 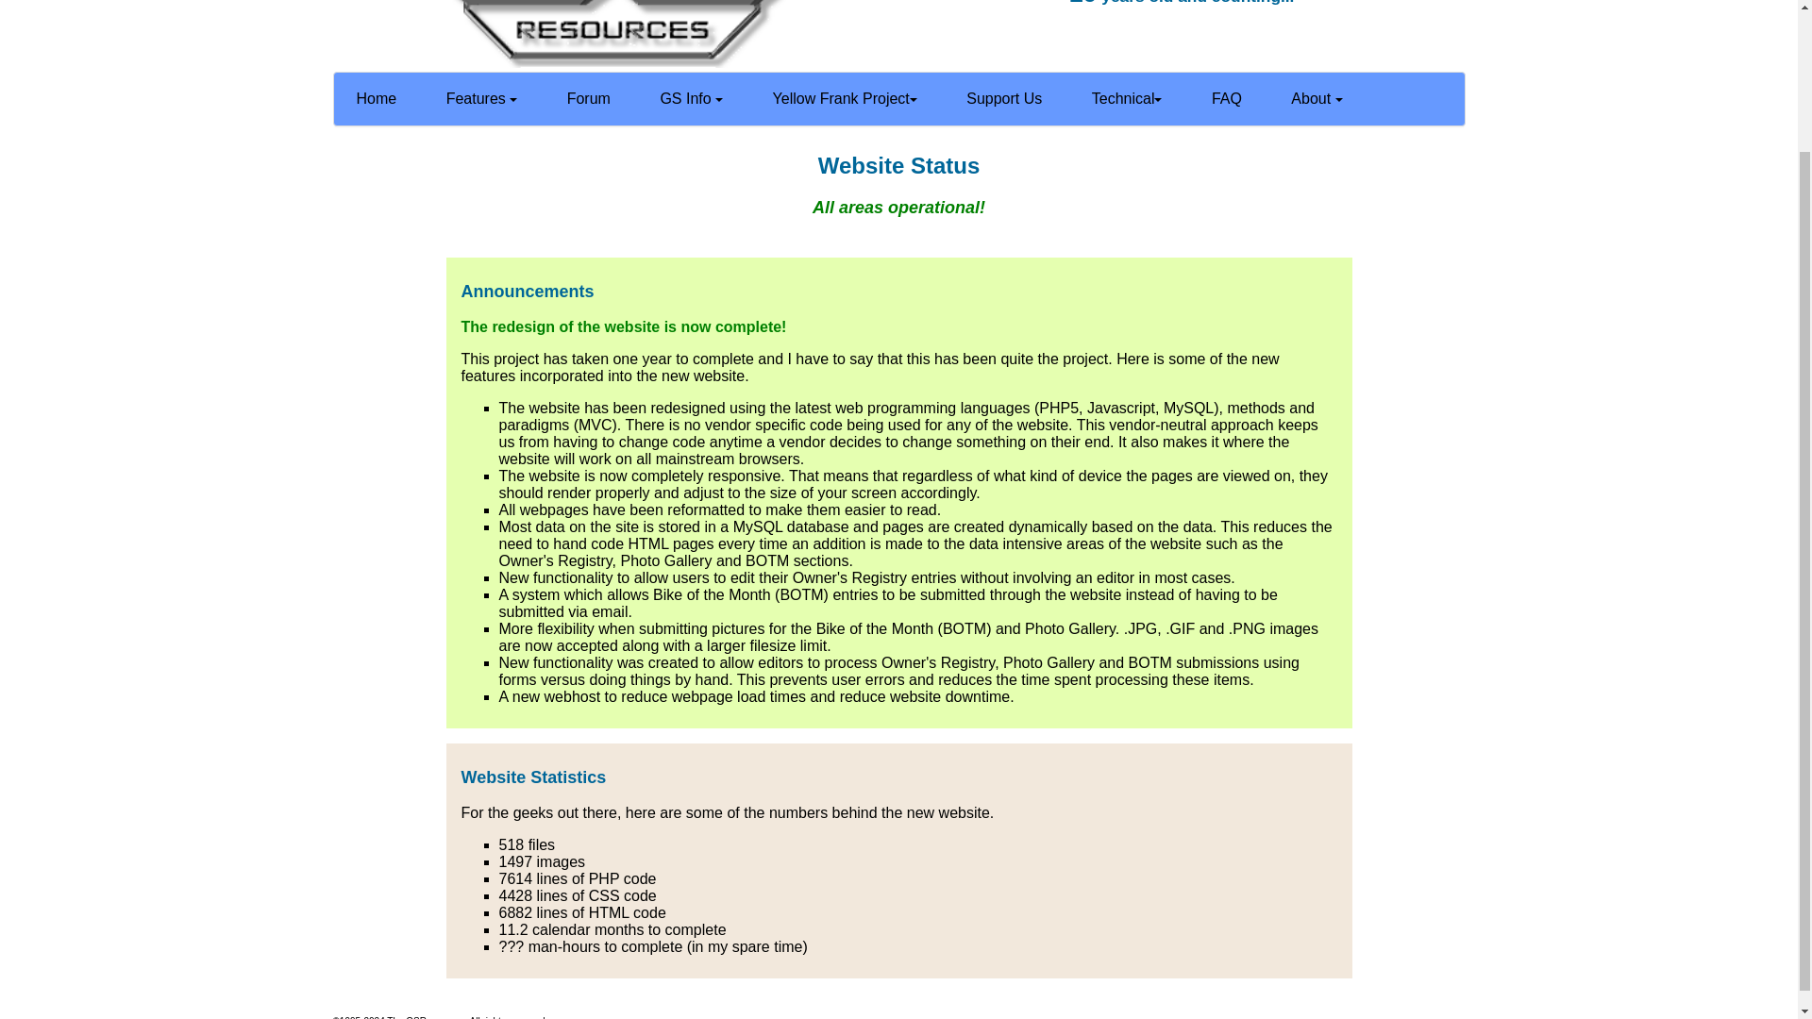 I want to click on Yellow Frank Project, so click(x=845, y=98).